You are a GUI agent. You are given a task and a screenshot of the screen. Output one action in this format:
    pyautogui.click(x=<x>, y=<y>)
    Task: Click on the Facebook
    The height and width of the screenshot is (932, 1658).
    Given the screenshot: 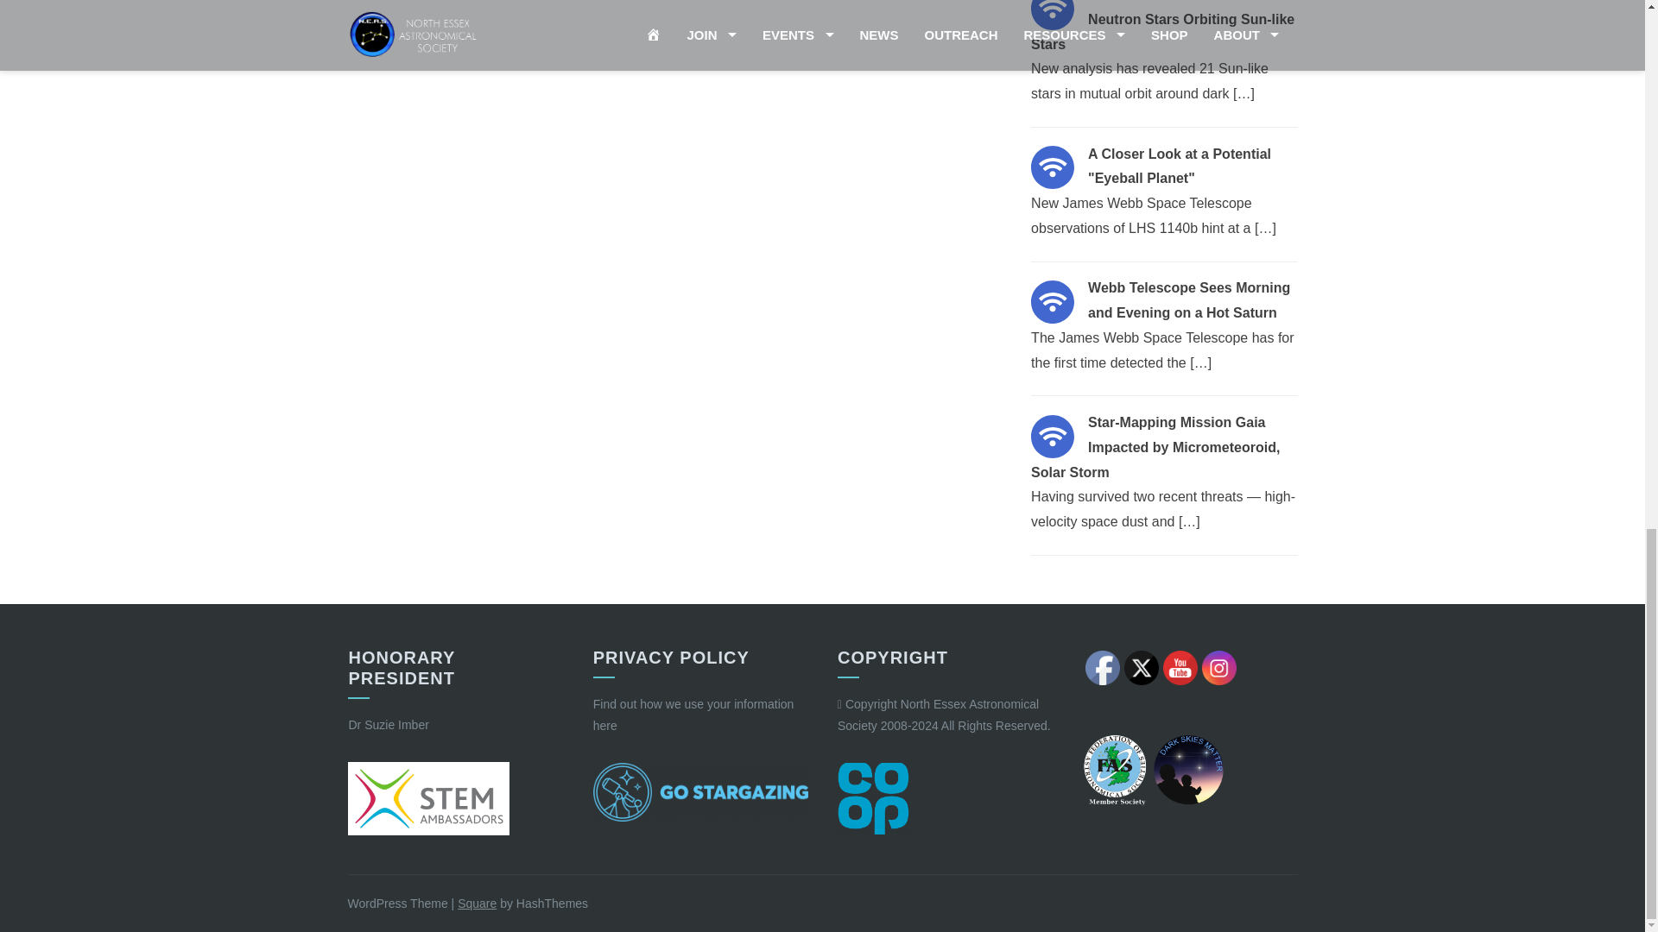 What is the action you would take?
    pyautogui.click(x=1103, y=667)
    